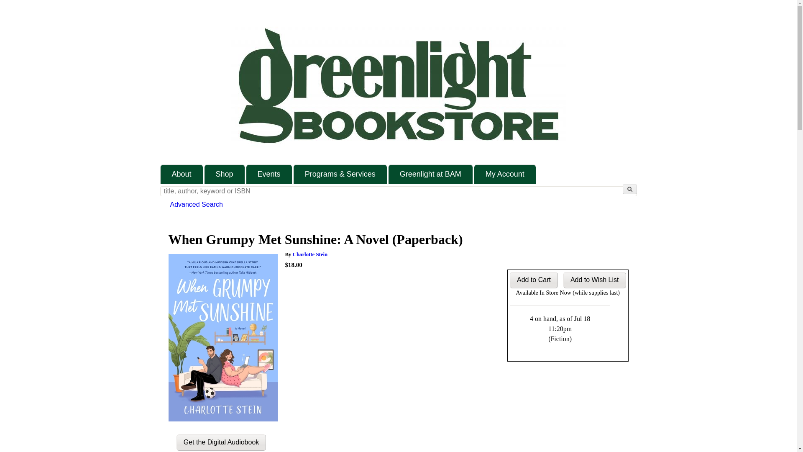  I want to click on Search, so click(629, 189).